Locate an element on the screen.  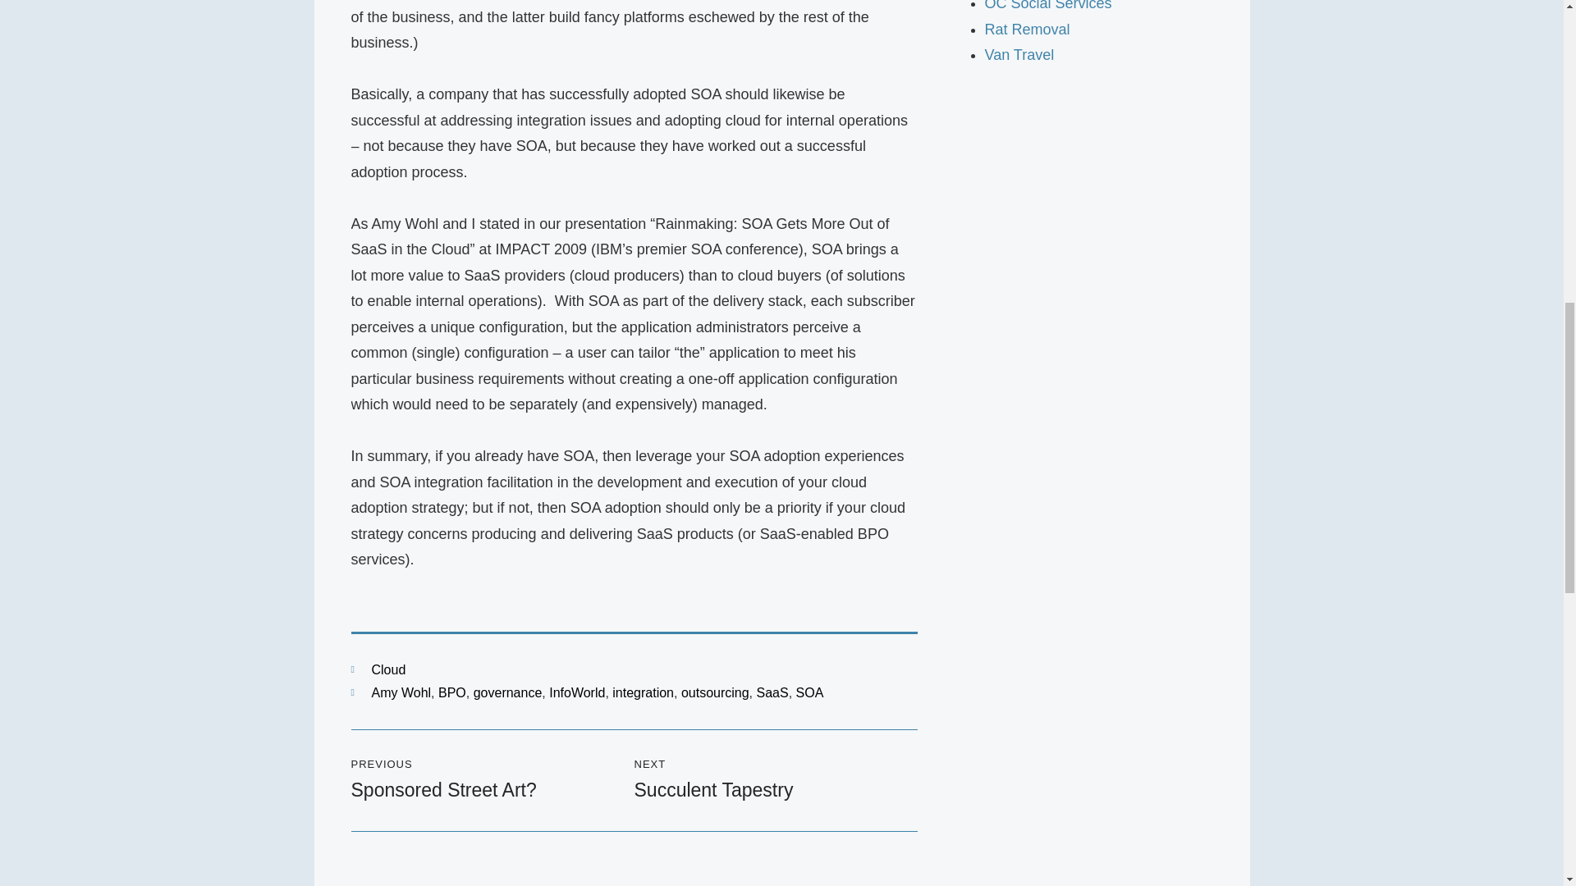
governance is located at coordinates (507, 692).